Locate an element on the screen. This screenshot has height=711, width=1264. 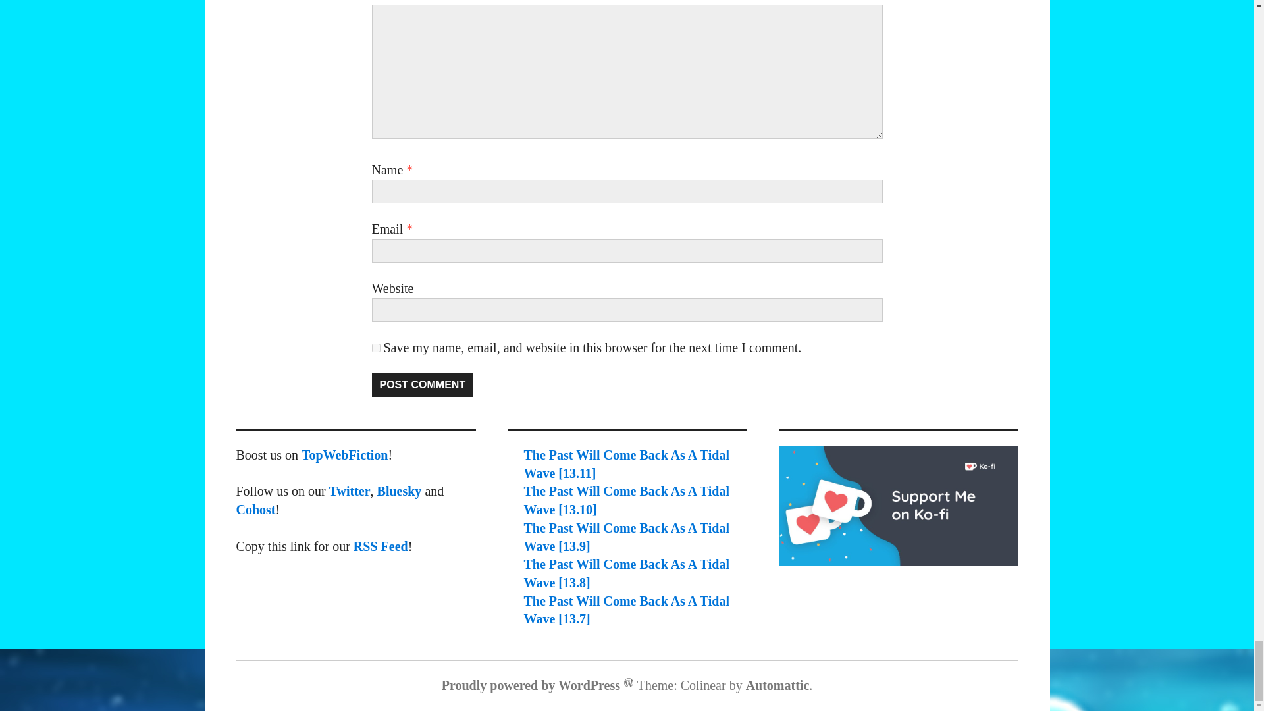
TopWebFiction is located at coordinates (345, 455).